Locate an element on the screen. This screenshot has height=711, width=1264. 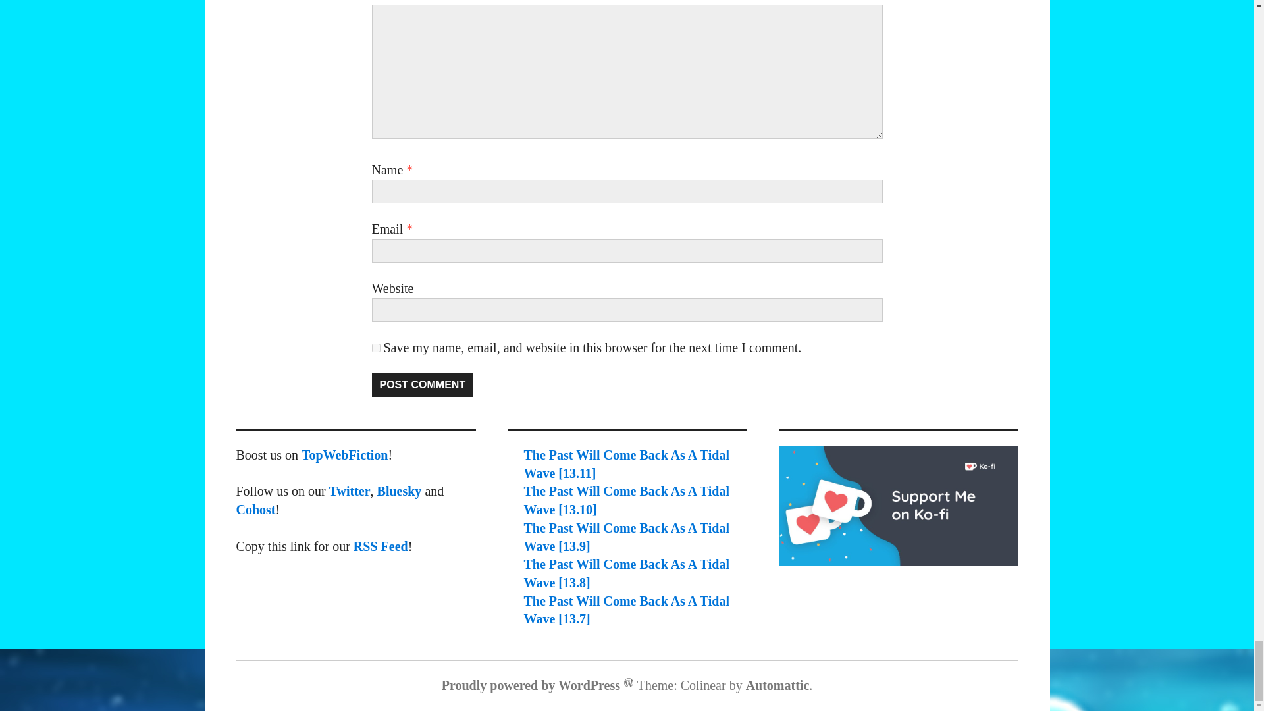
TopWebFiction is located at coordinates (345, 455).